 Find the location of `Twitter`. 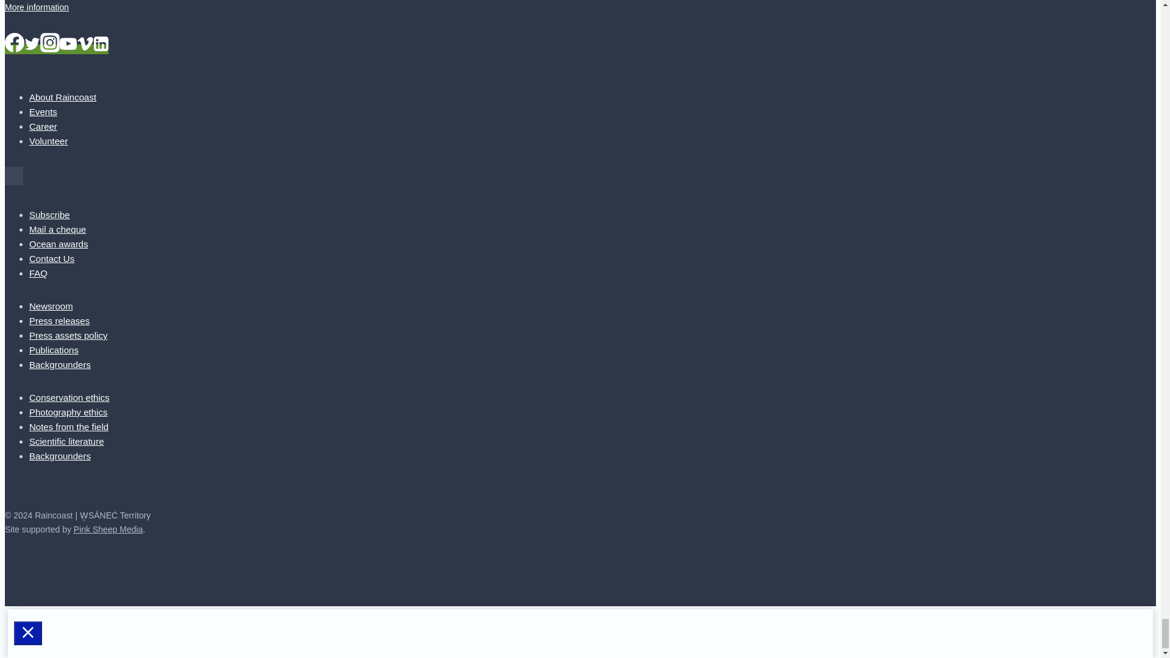

Twitter is located at coordinates (32, 44).